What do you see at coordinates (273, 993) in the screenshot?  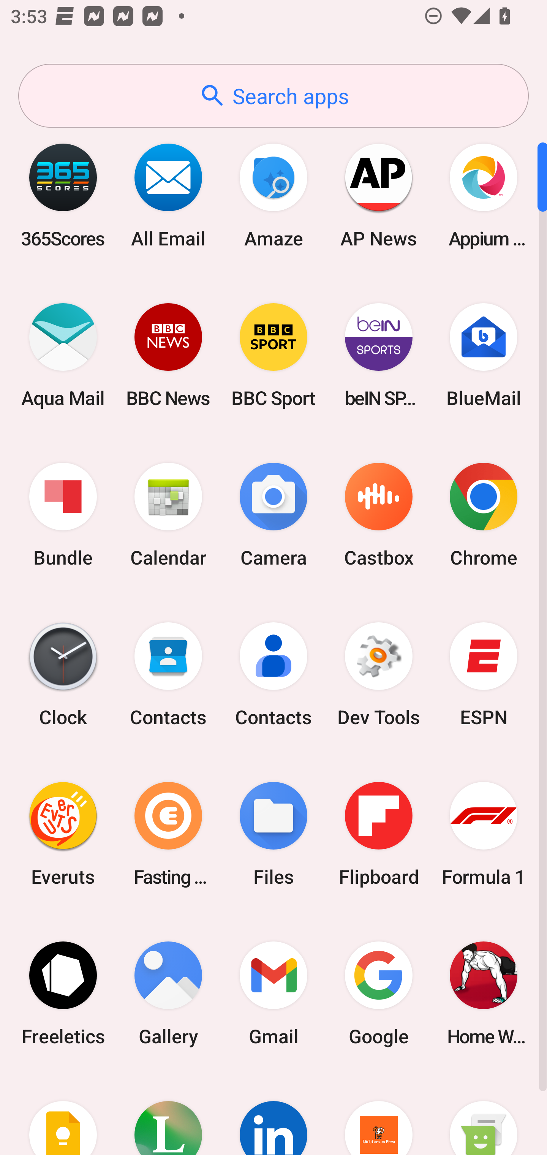 I see `Gmail` at bounding box center [273, 993].